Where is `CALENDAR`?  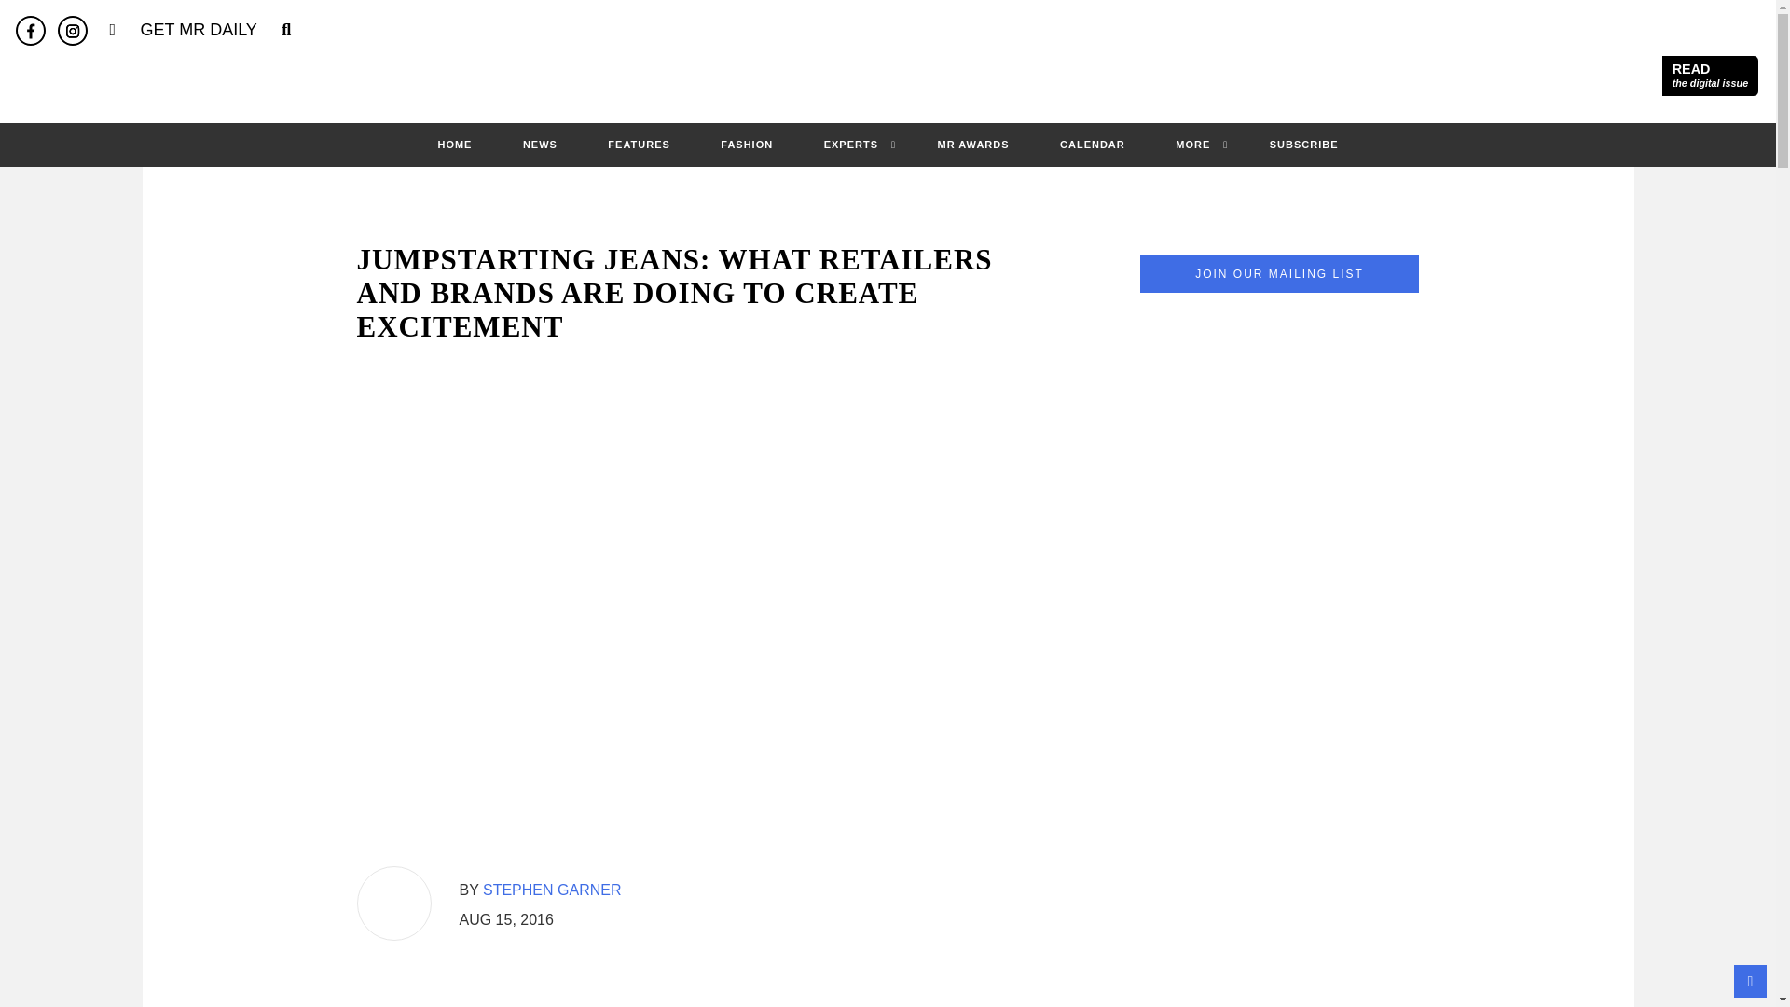 CALENDAR is located at coordinates (1093, 144).